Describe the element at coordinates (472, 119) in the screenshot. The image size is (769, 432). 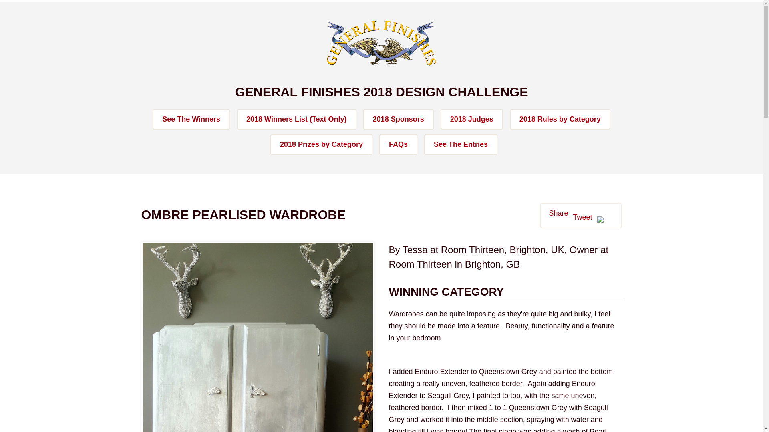
I see `2018 Judges` at that location.